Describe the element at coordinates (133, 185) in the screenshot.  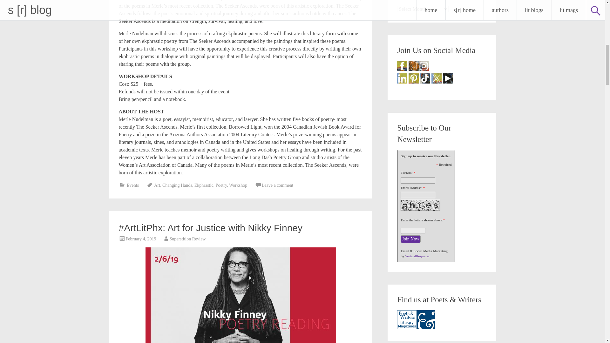
I see `Events` at that location.